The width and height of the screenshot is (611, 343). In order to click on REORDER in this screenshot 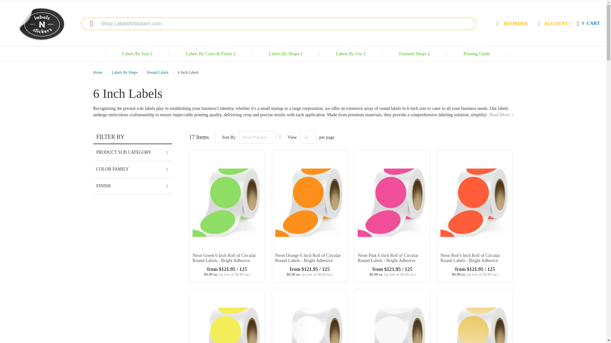, I will do `click(511, 24)`.